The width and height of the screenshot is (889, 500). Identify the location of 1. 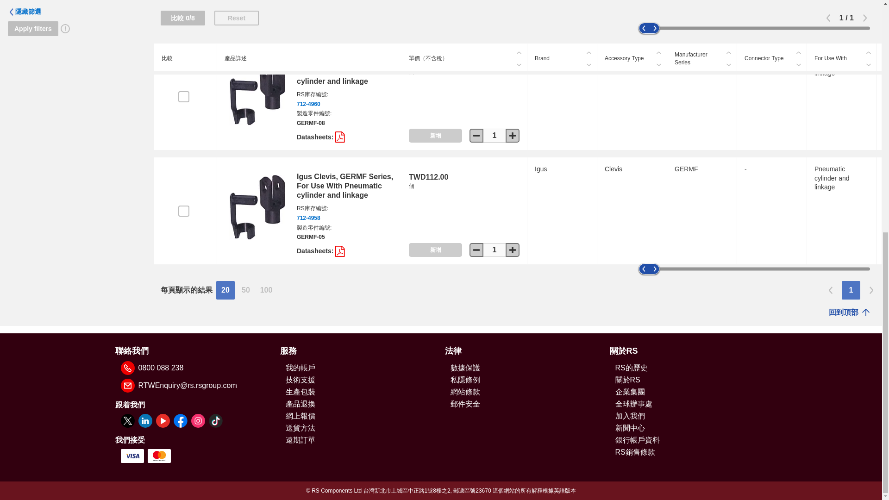
(495, 135).